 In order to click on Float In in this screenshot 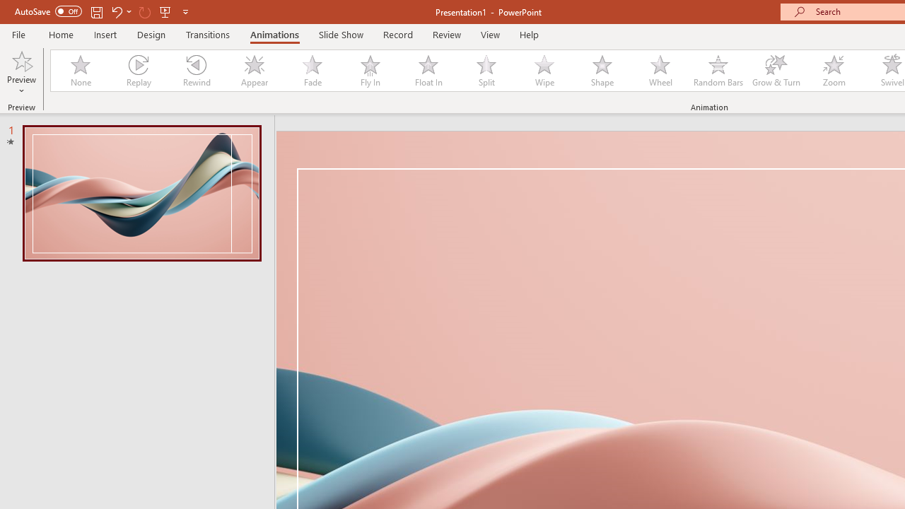, I will do `click(428, 71)`.